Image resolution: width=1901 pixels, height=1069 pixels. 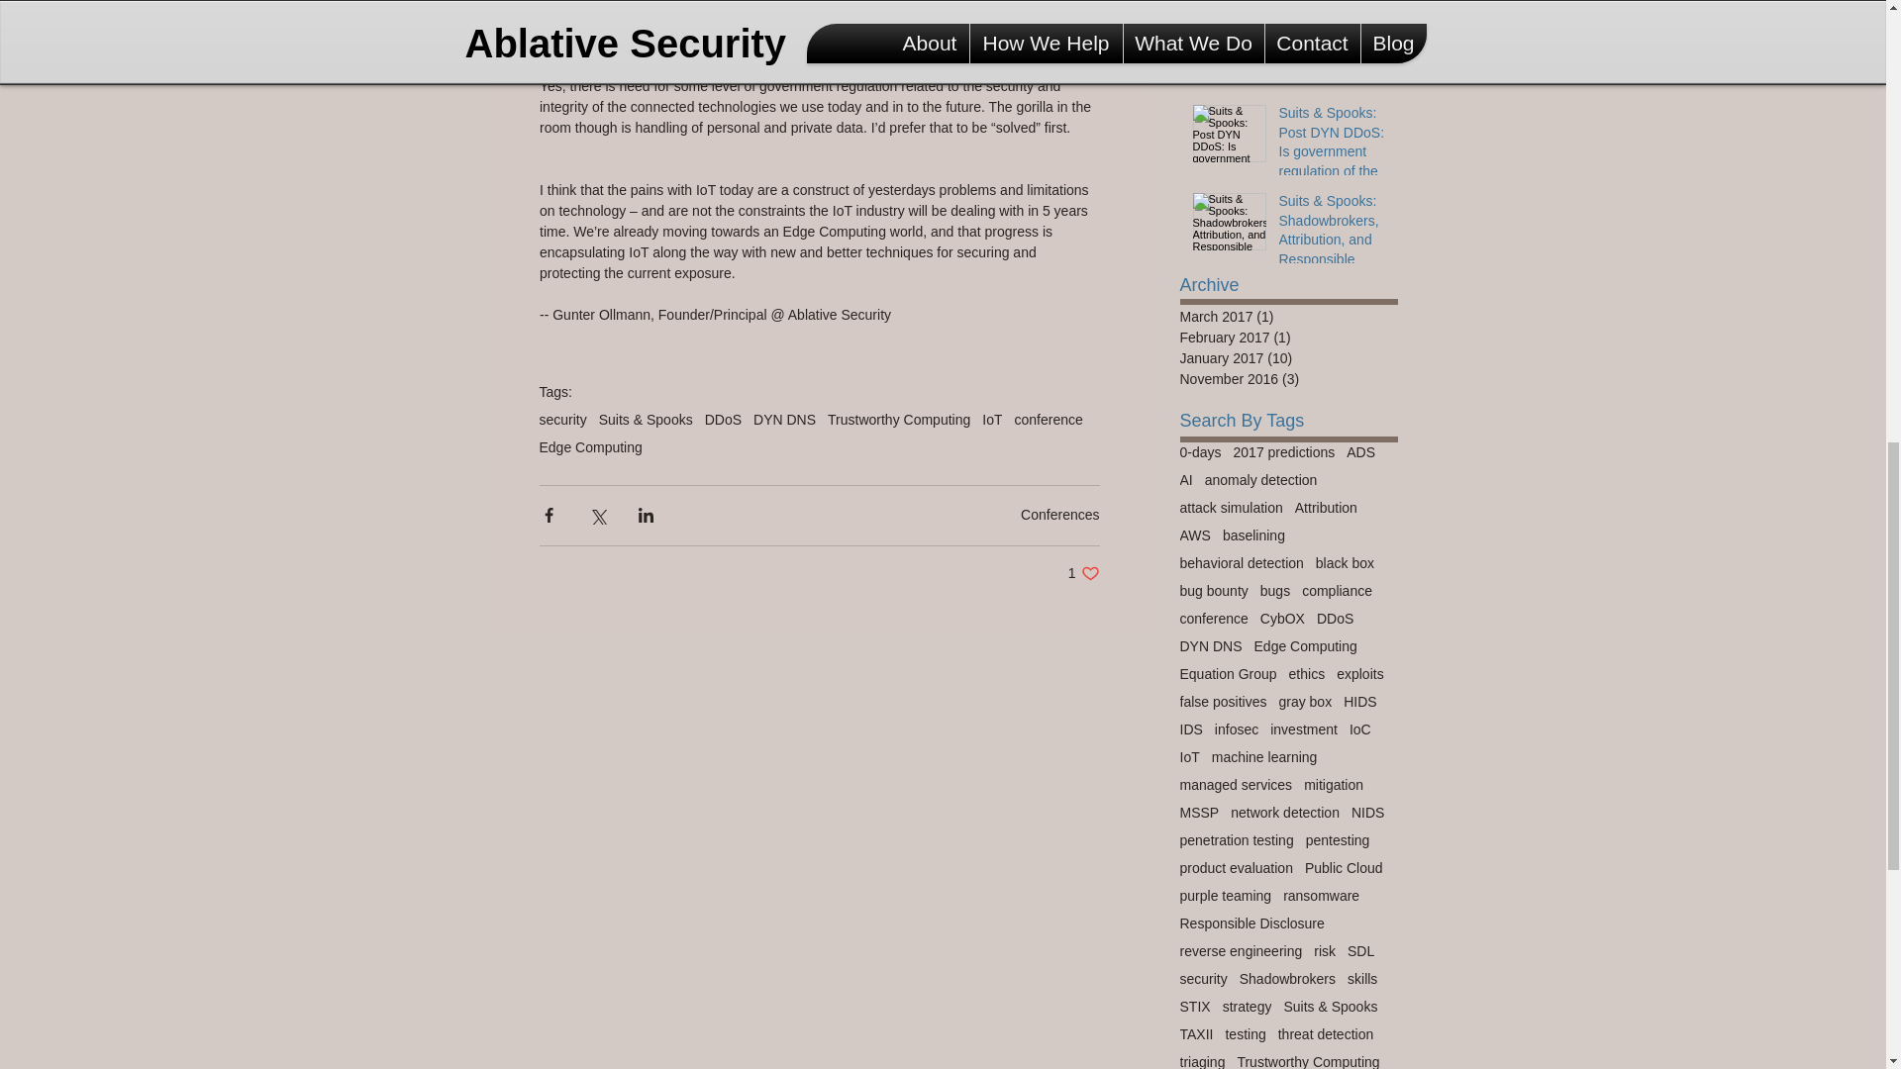 What do you see at coordinates (898, 420) in the screenshot?
I see `DYN DNS` at bounding box center [898, 420].